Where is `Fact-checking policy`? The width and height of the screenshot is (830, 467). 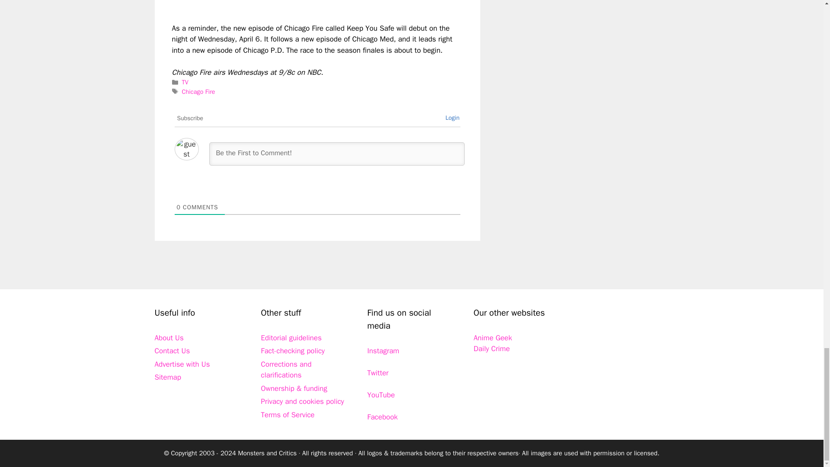 Fact-checking policy is located at coordinates (293, 351).